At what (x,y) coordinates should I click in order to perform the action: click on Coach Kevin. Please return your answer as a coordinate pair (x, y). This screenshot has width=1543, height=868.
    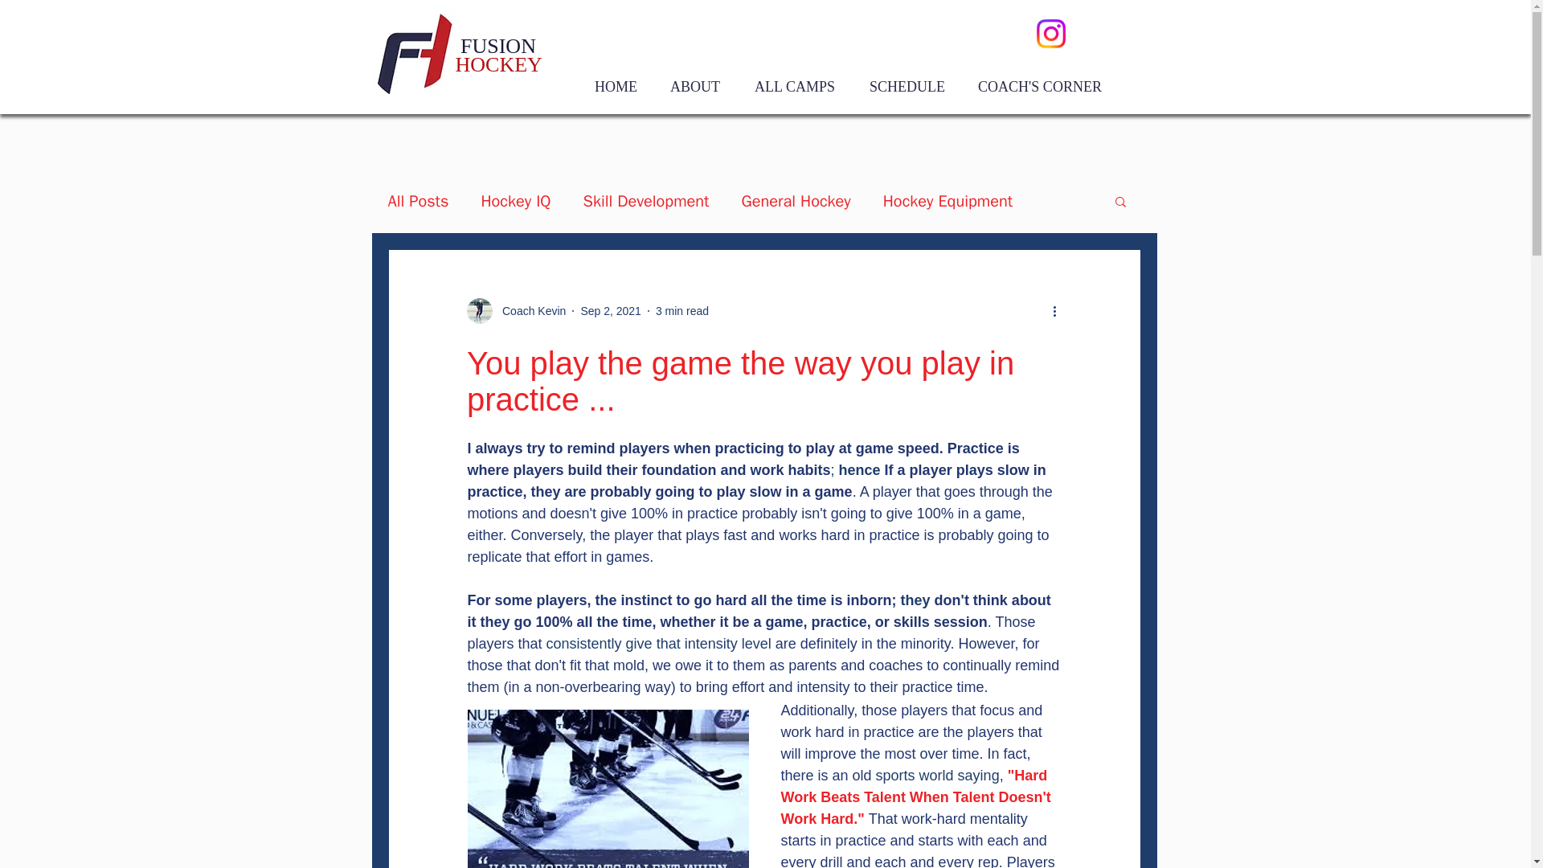
    Looking at the image, I should click on (529, 310).